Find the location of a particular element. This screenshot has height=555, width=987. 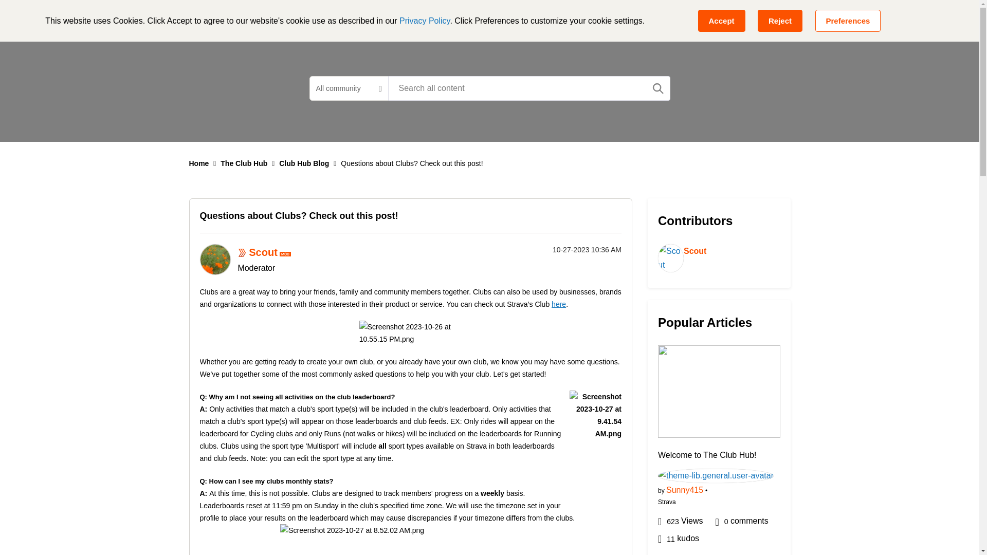

Search is located at coordinates (658, 88).